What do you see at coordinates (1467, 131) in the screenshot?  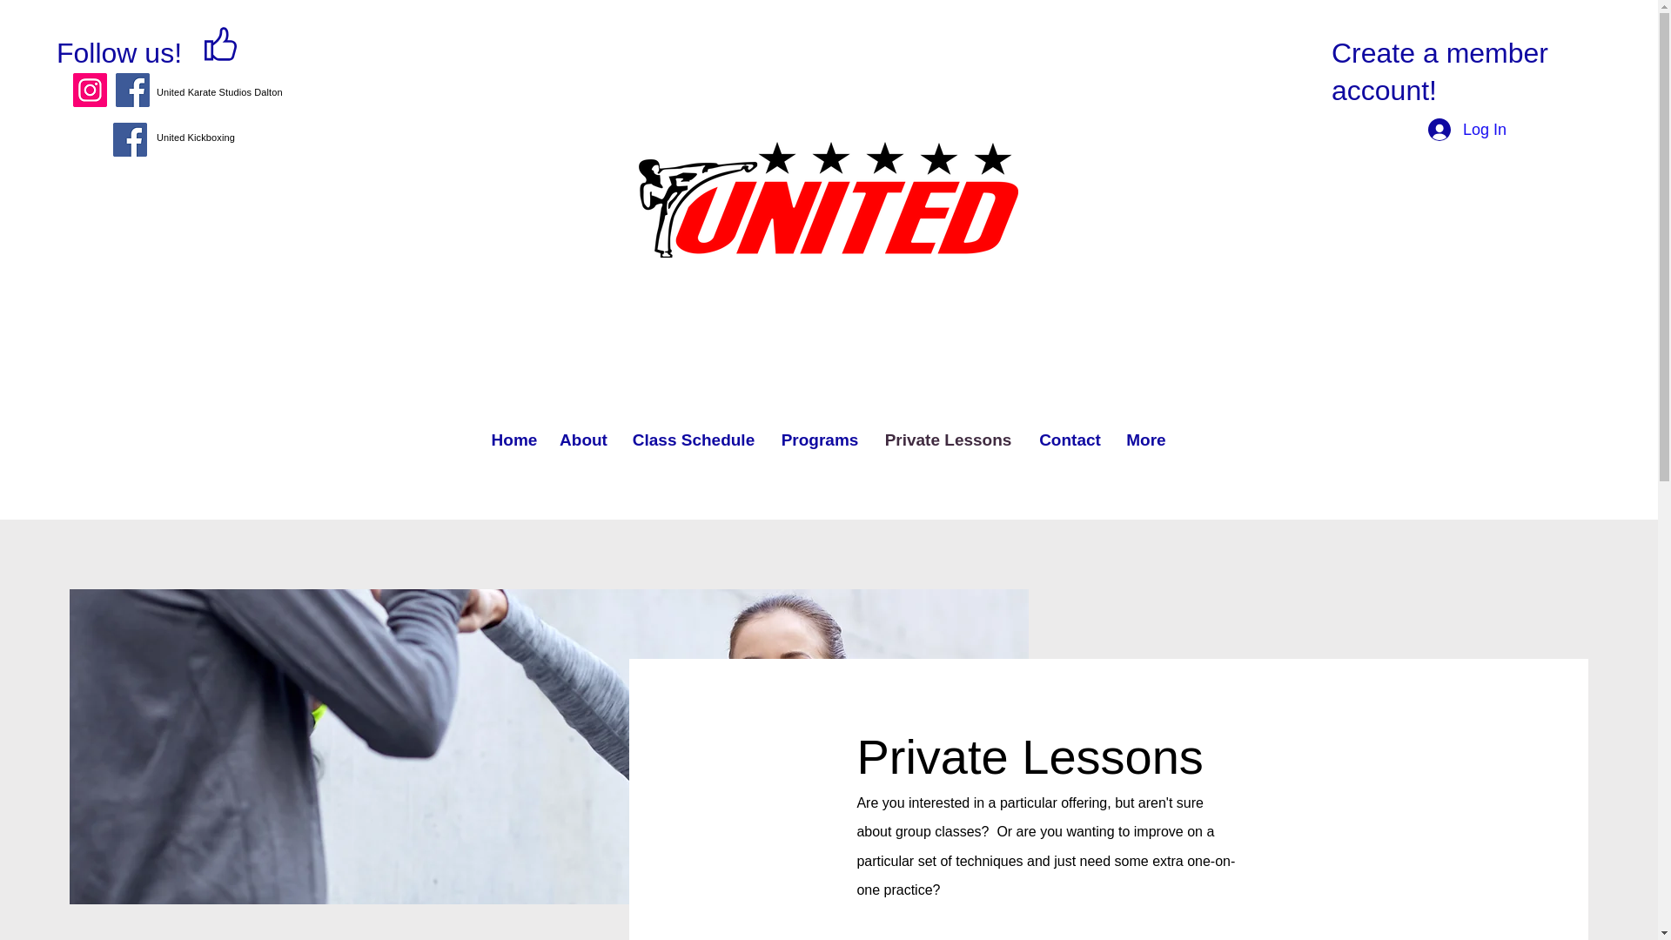 I see `Log In` at bounding box center [1467, 131].